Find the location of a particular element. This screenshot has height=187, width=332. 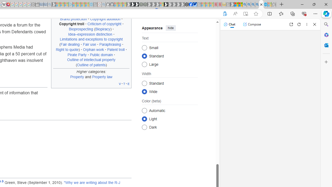

t is located at coordinates (124, 84).